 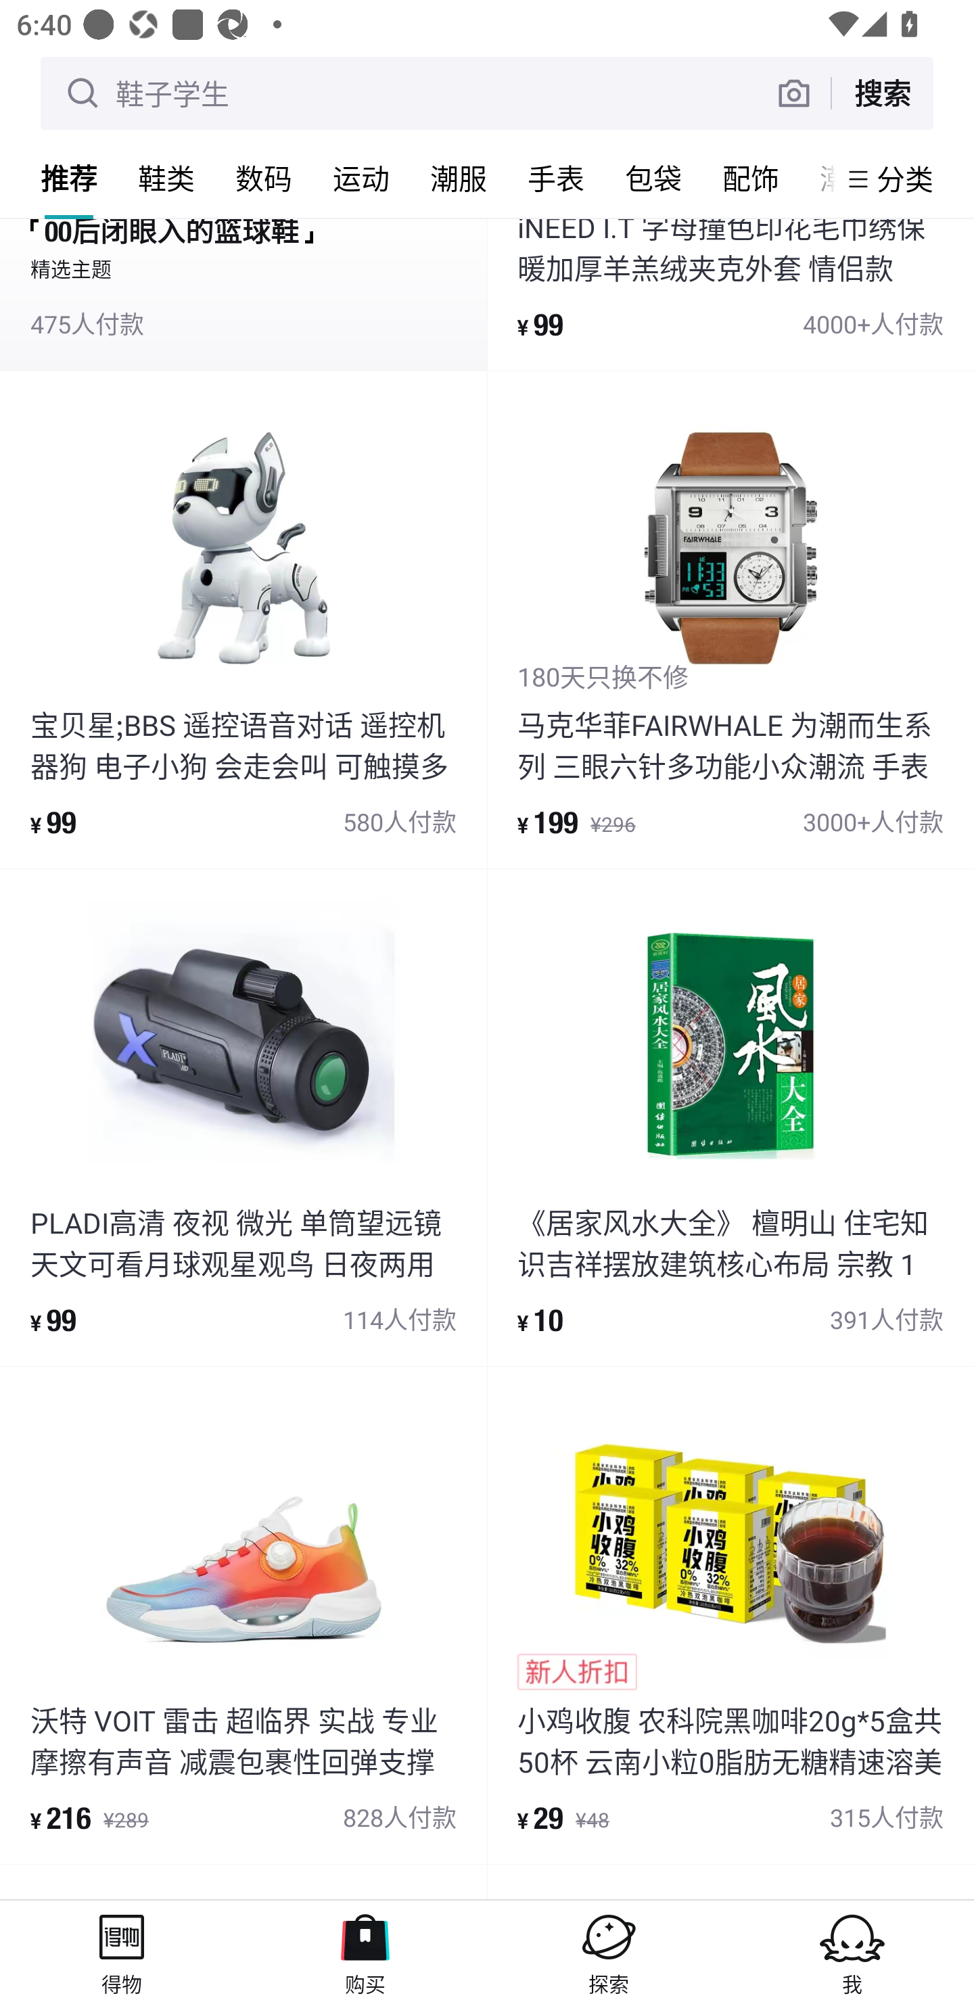 I want to click on 探索, so click(x=609, y=1951).